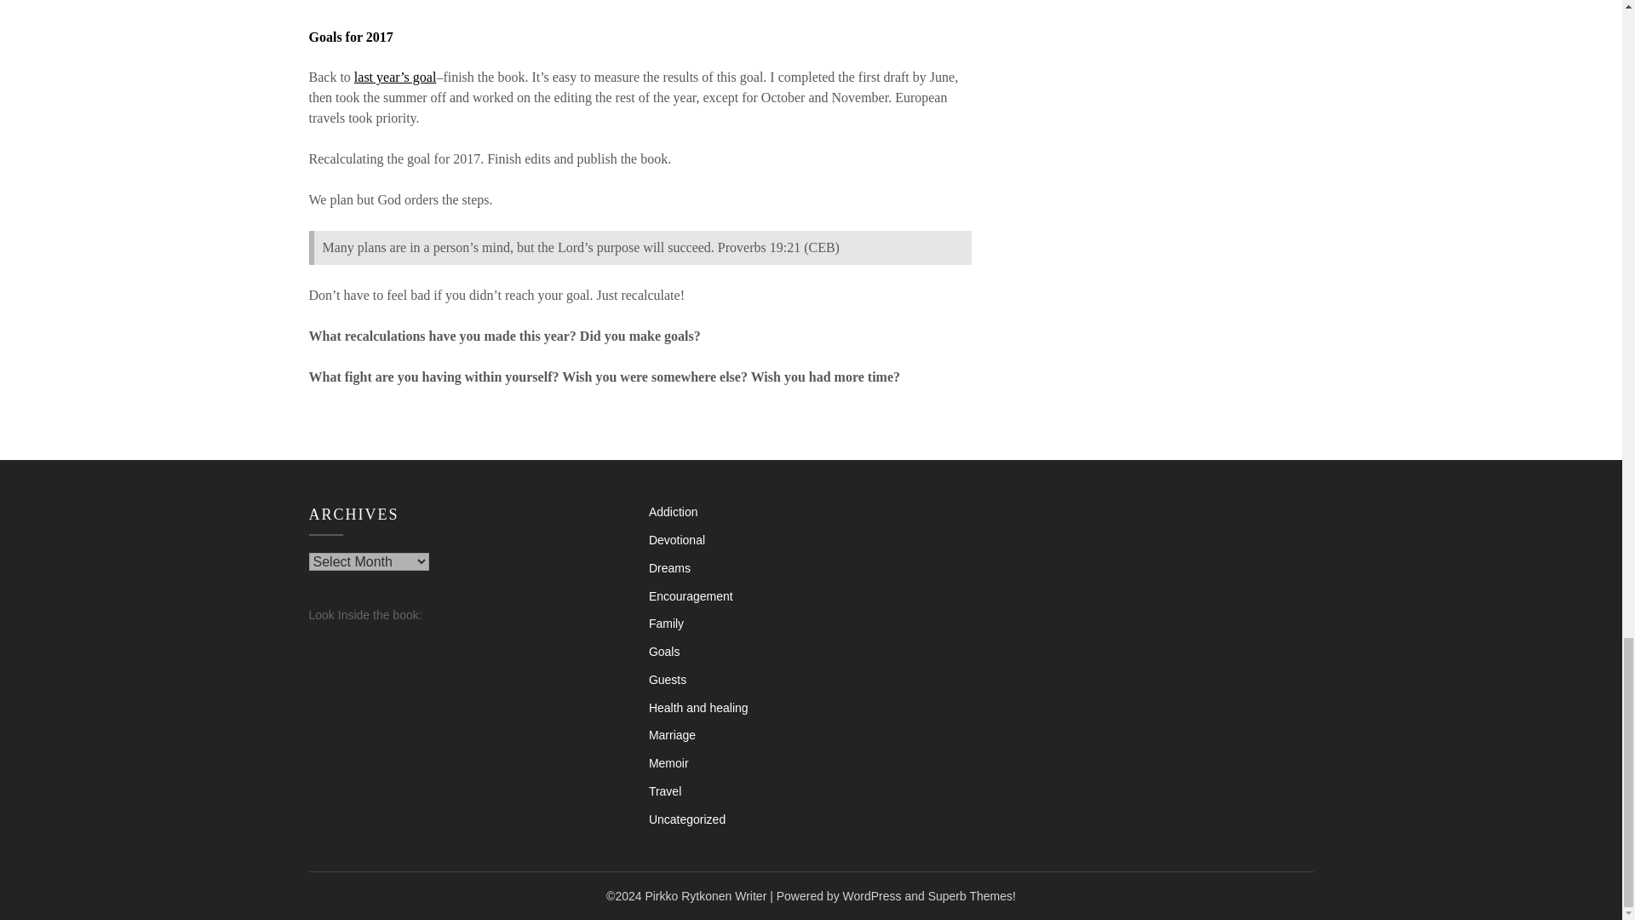 This screenshot has width=1635, height=920. I want to click on Family, so click(666, 623).